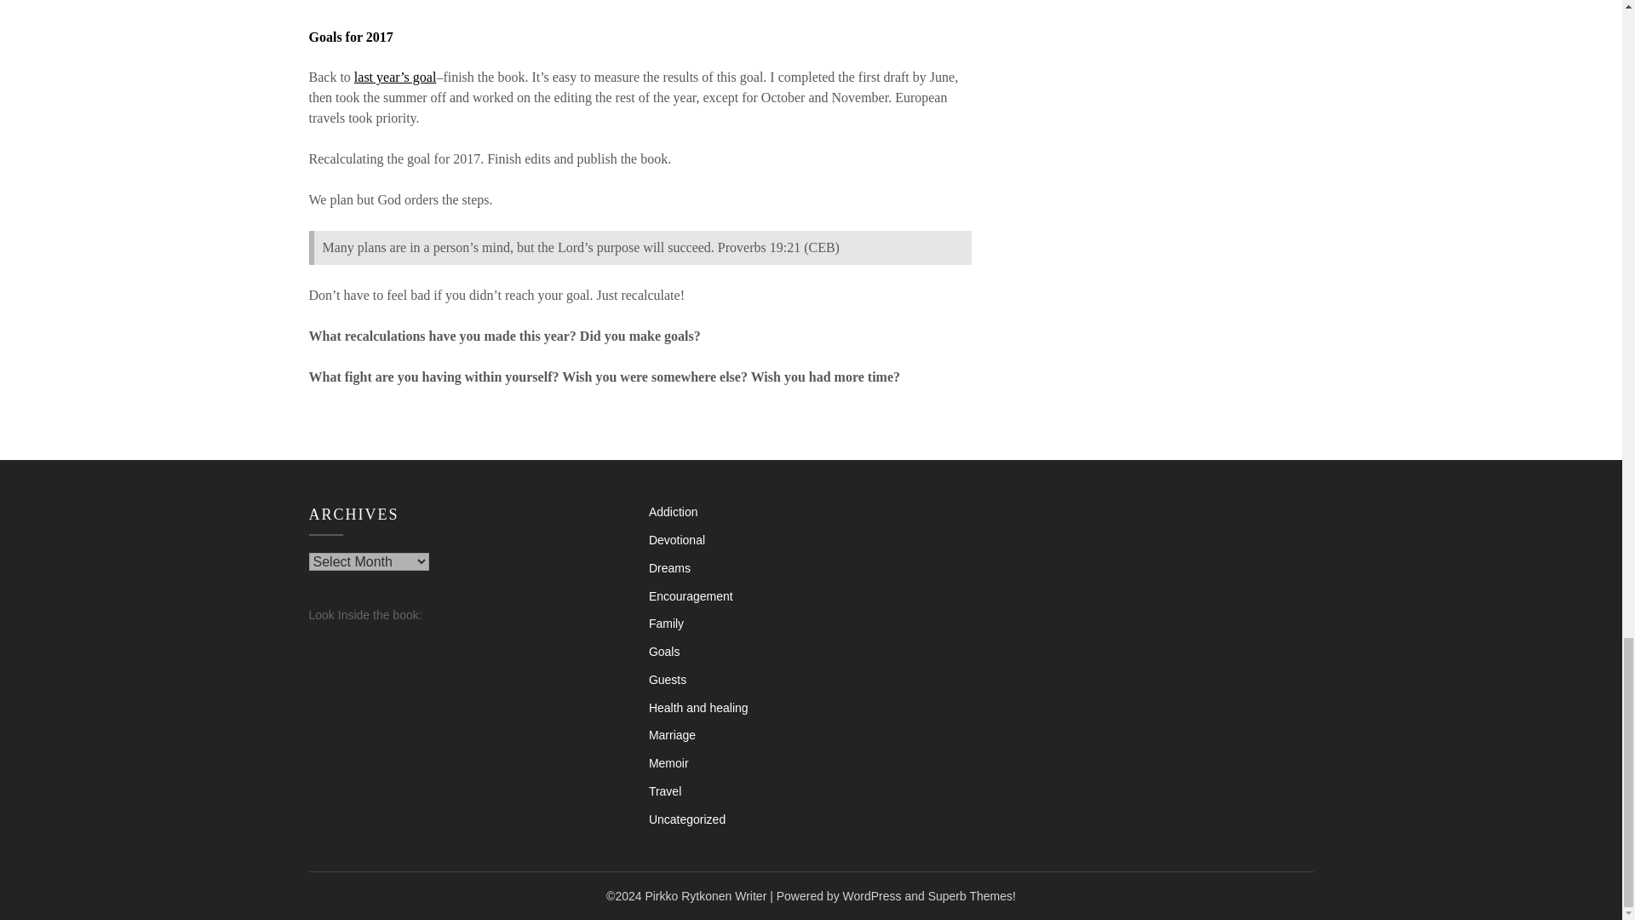 This screenshot has width=1635, height=920. I want to click on Family, so click(666, 623).